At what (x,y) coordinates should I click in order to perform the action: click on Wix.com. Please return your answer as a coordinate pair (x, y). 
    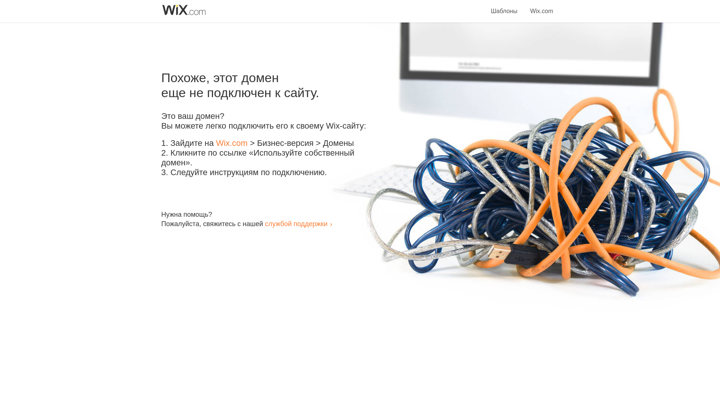
    Looking at the image, I should click on (541, 7).